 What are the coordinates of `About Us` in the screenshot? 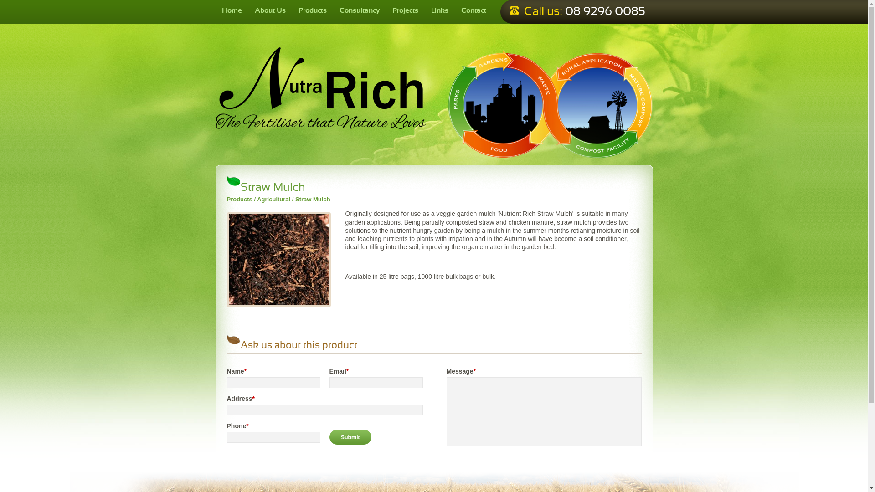 It's located at (270, 12).